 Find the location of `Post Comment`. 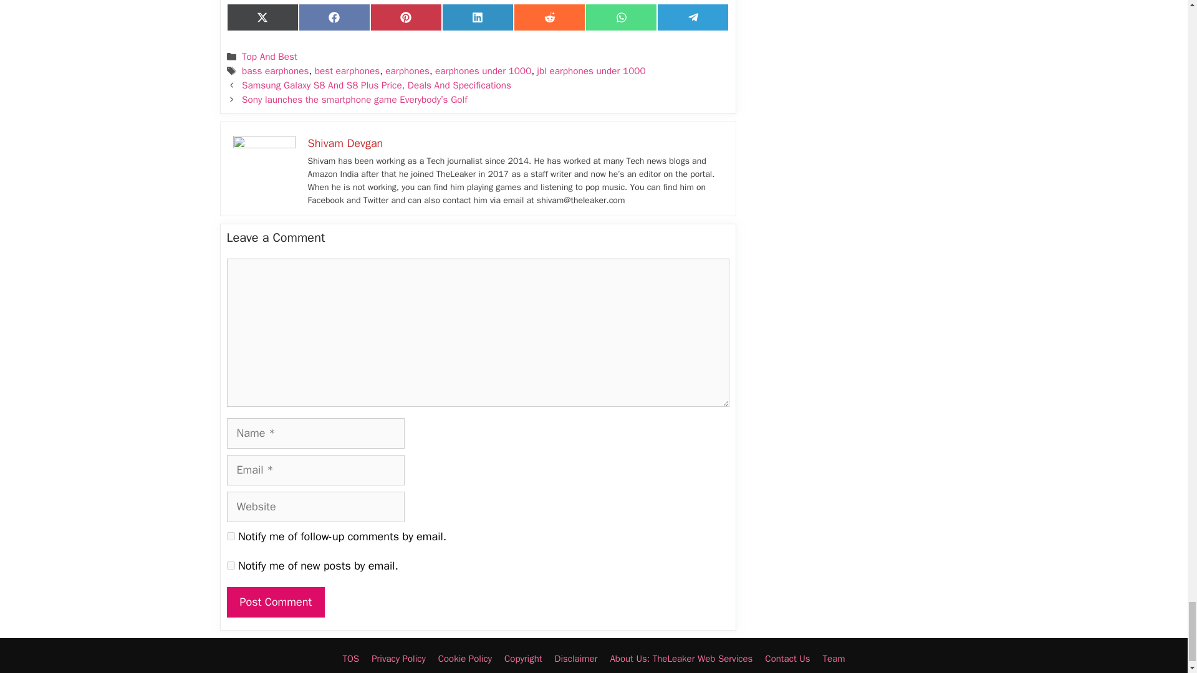

Post Comment is located at coordinates (276, 602).